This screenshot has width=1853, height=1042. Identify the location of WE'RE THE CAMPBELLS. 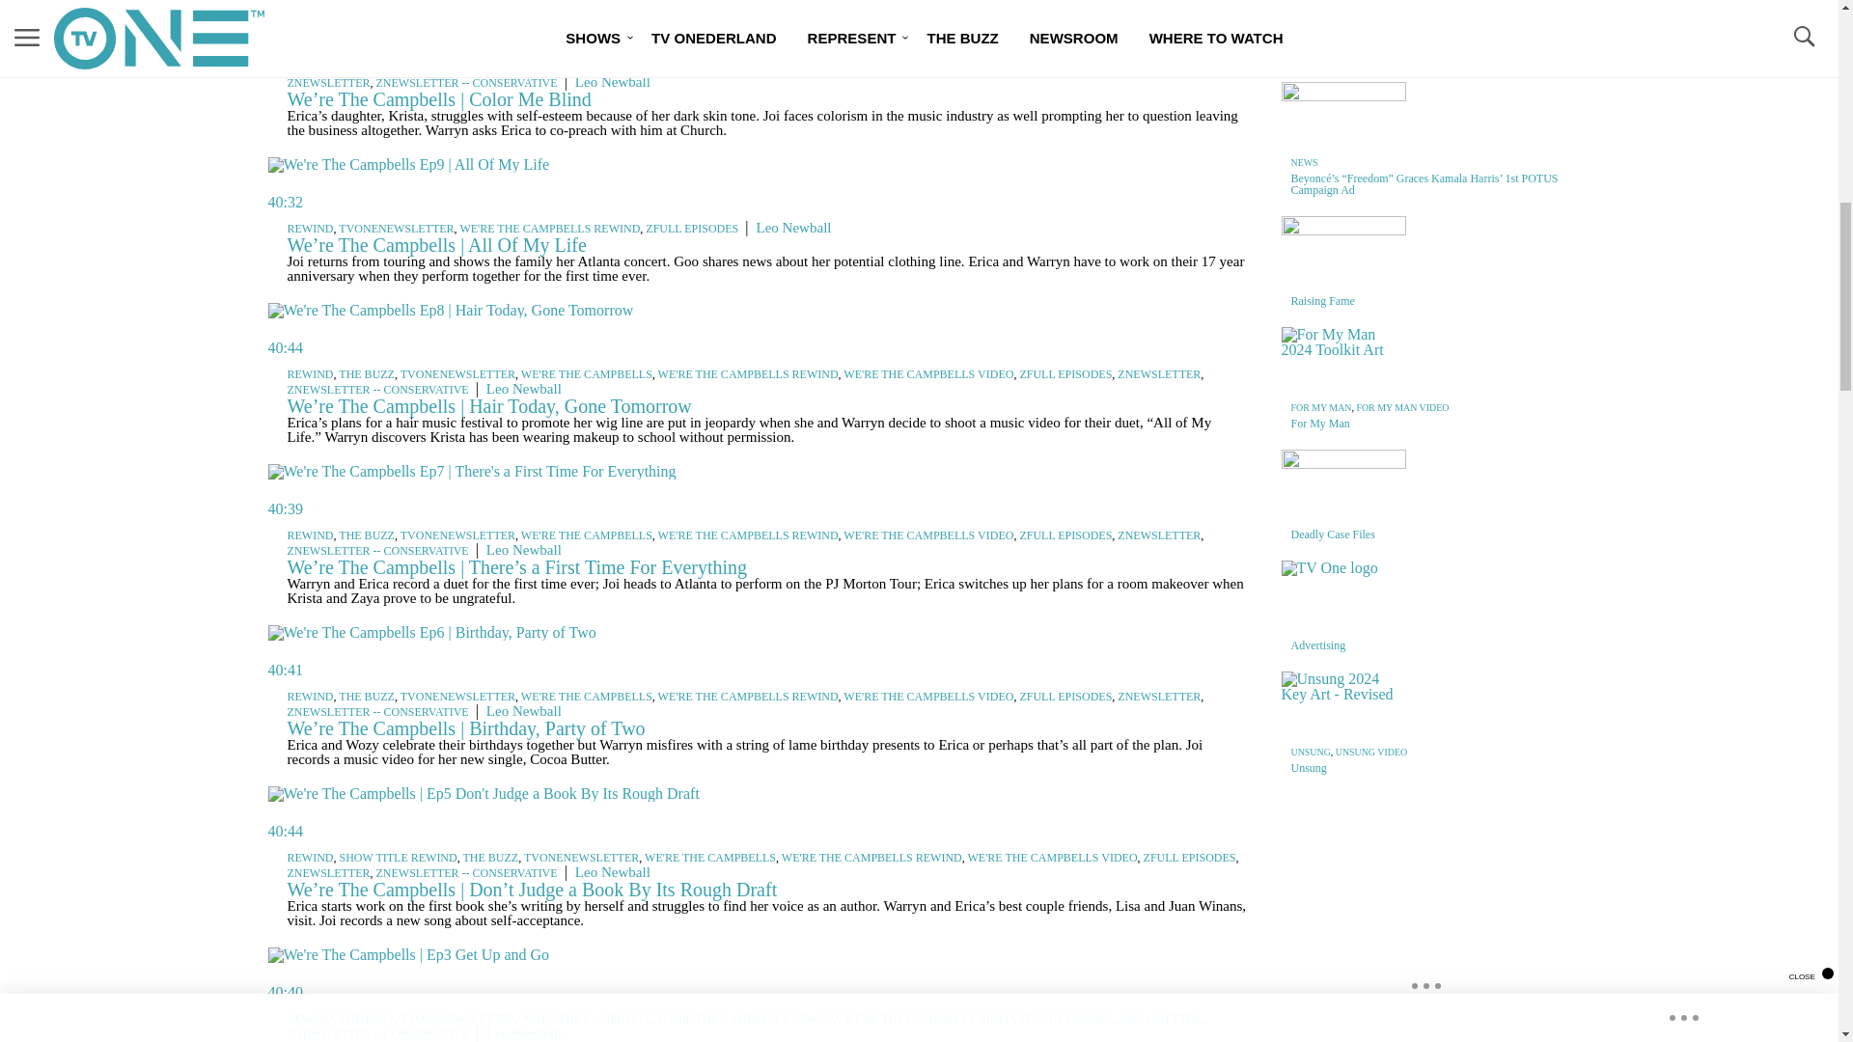
(710, 67).